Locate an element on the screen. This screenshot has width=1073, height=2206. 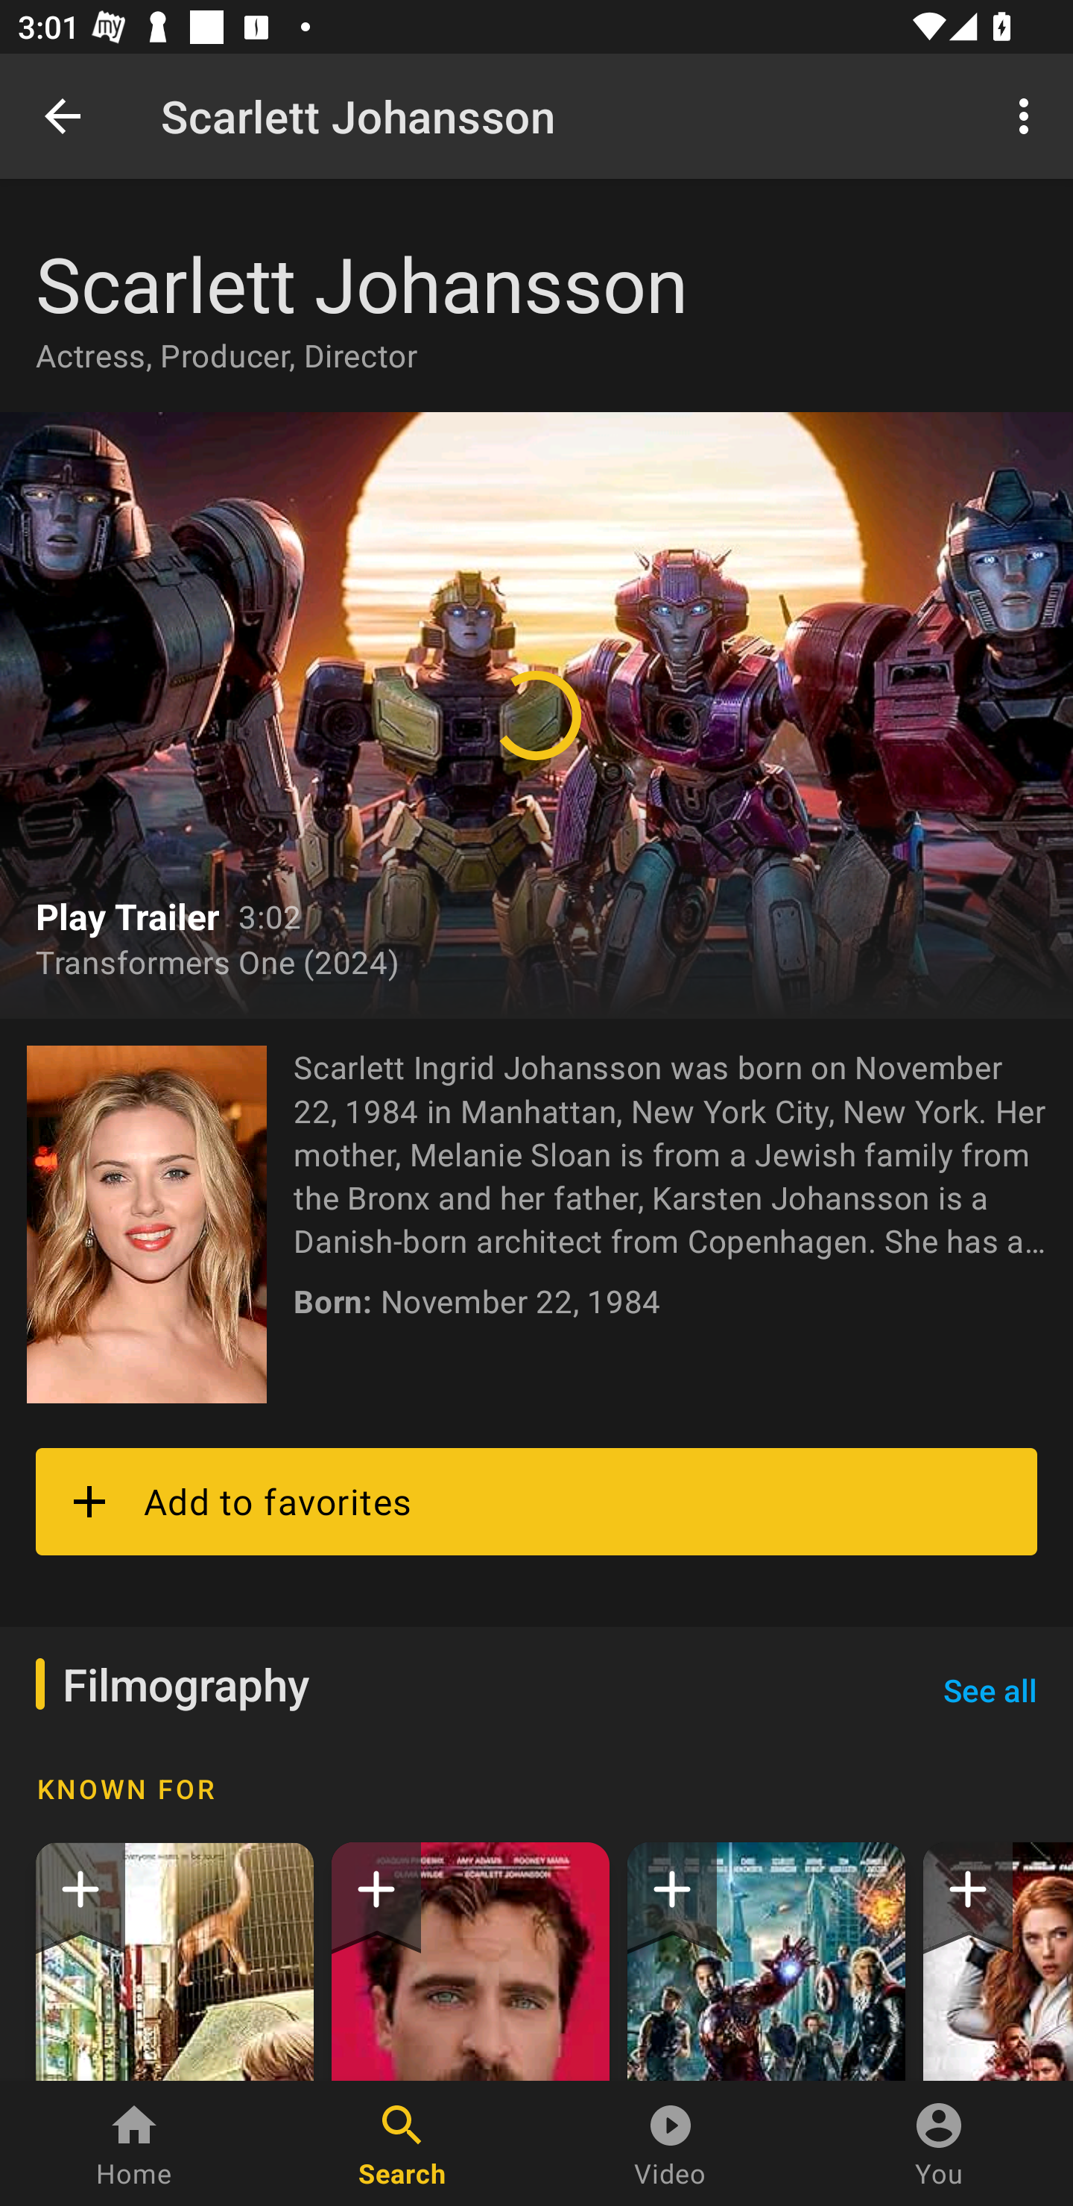
Home is located at coordinates (134, 2143).